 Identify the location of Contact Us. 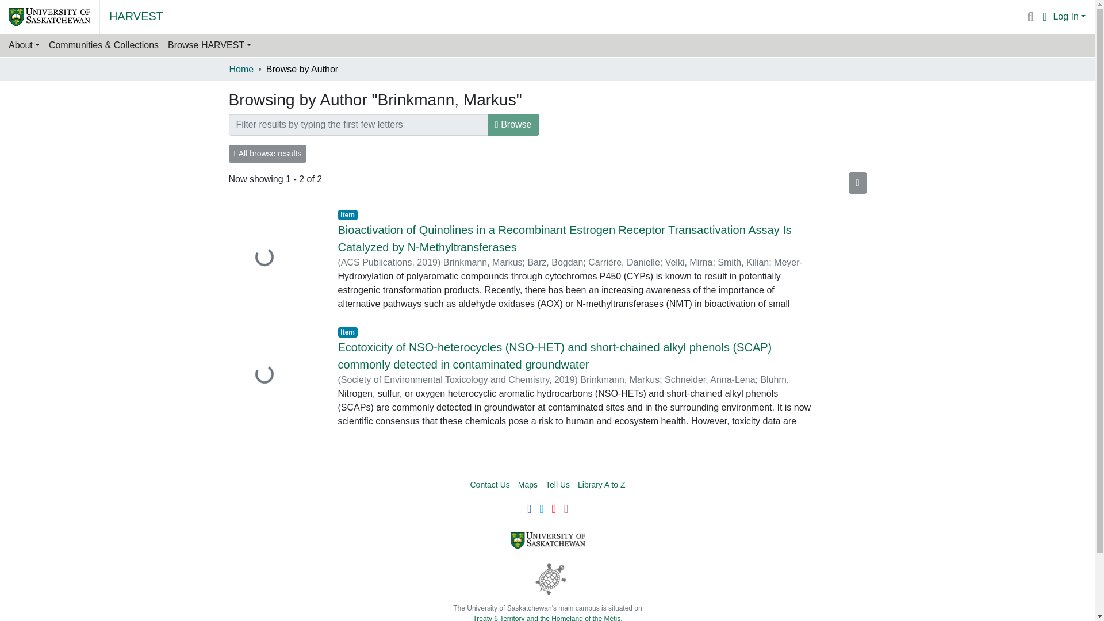
(490, 485).